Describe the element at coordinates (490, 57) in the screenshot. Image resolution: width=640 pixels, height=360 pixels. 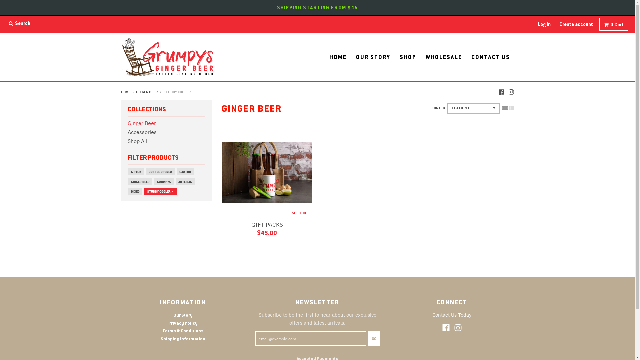
I see `CONTACT US` at that location.